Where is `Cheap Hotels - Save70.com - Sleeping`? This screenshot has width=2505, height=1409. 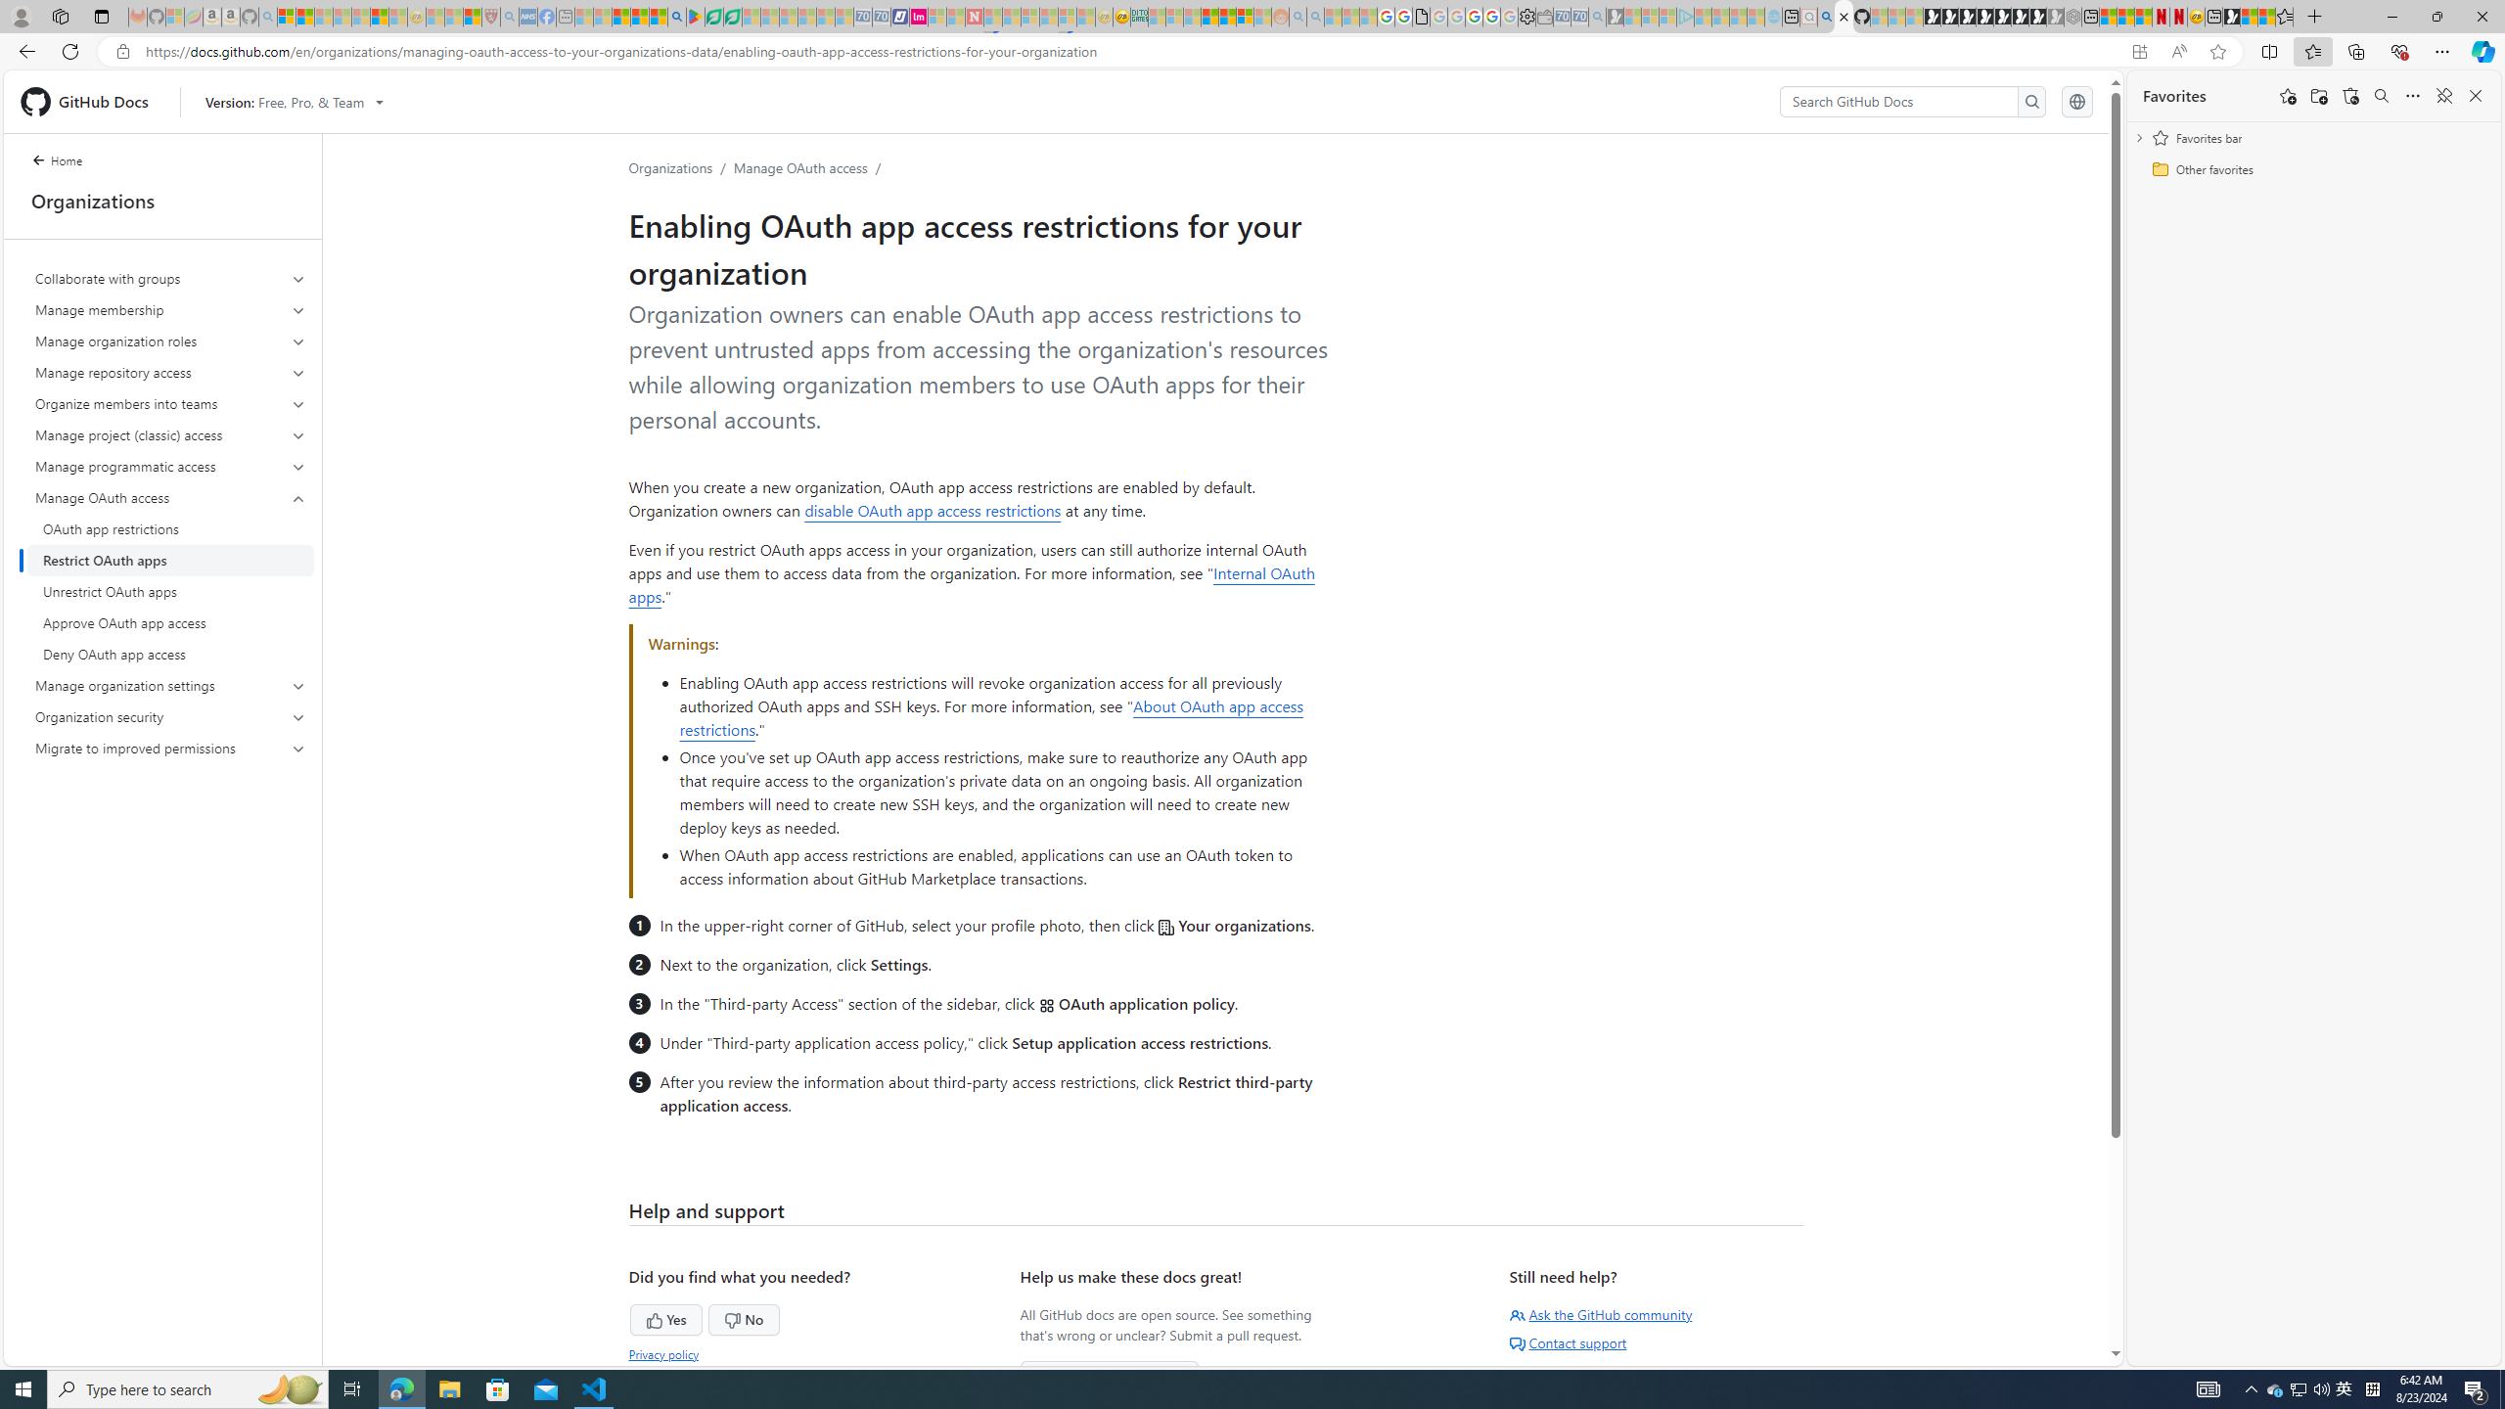 Cheap Hotels - Save70.com - Sleeping is located at coordinates (882, 17).